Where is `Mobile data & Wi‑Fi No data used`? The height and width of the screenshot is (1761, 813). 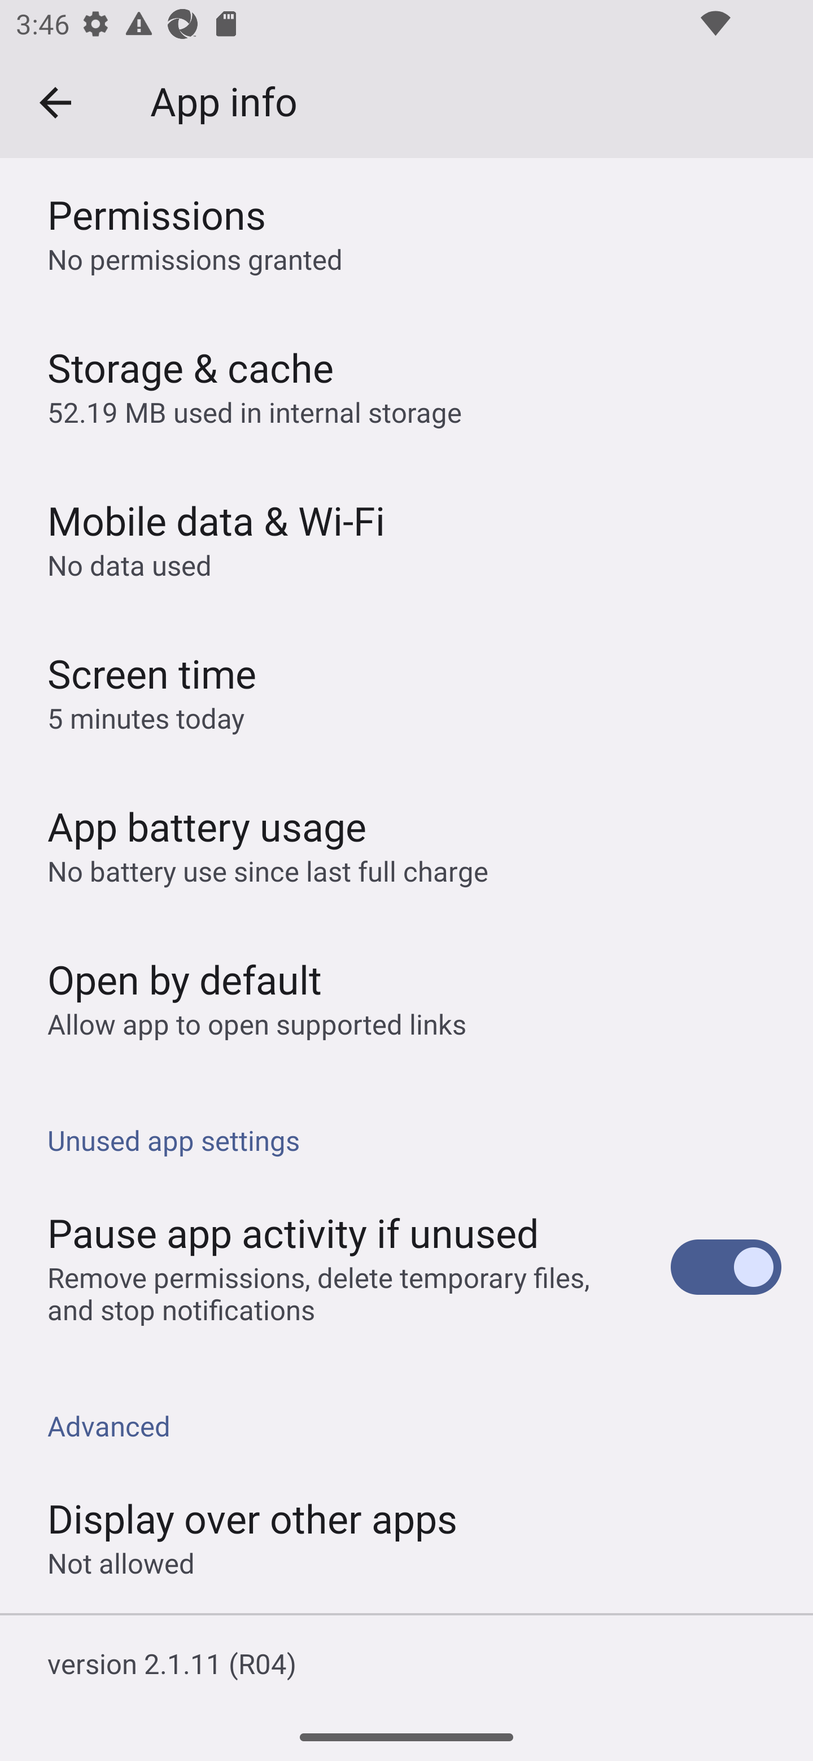 Mobile data & Wi‑Fi No data used is located at coordinates (406, 537).